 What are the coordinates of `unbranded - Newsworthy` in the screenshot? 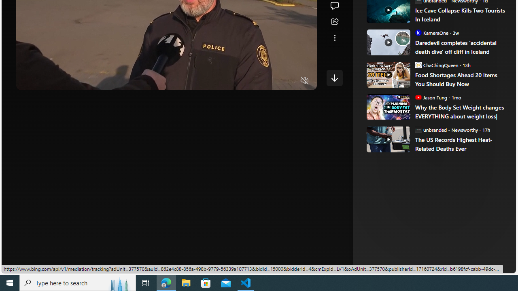 It's located at (418, 129).